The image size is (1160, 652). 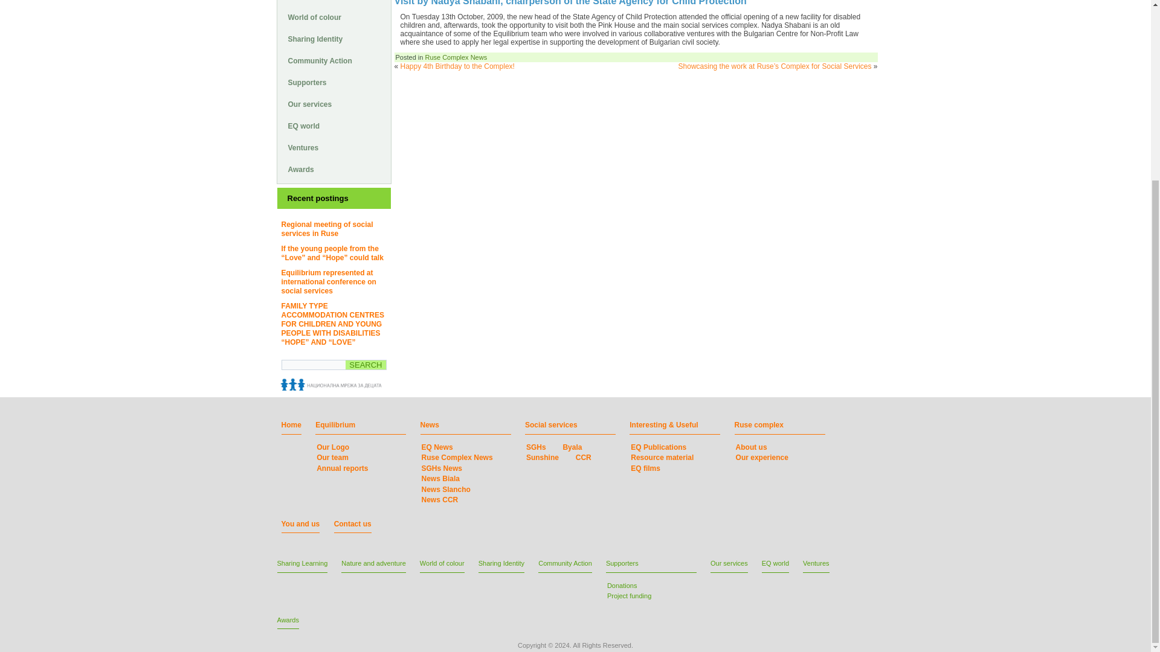 I want to click on Community Action, so click(x=333, y=60).